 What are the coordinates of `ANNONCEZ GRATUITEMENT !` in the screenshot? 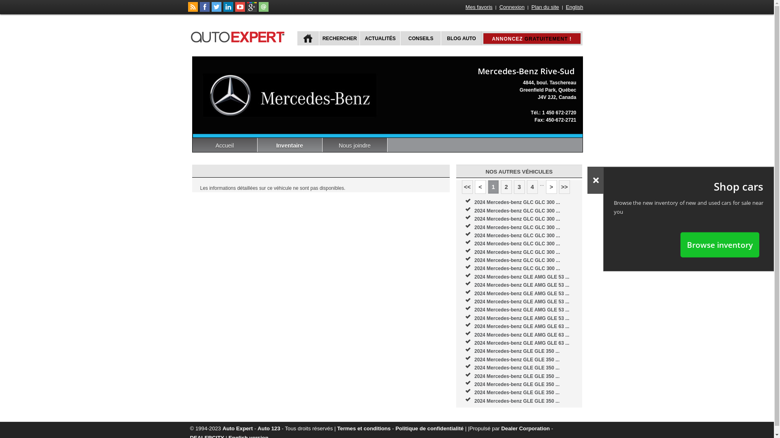 It's located at (532, 39).